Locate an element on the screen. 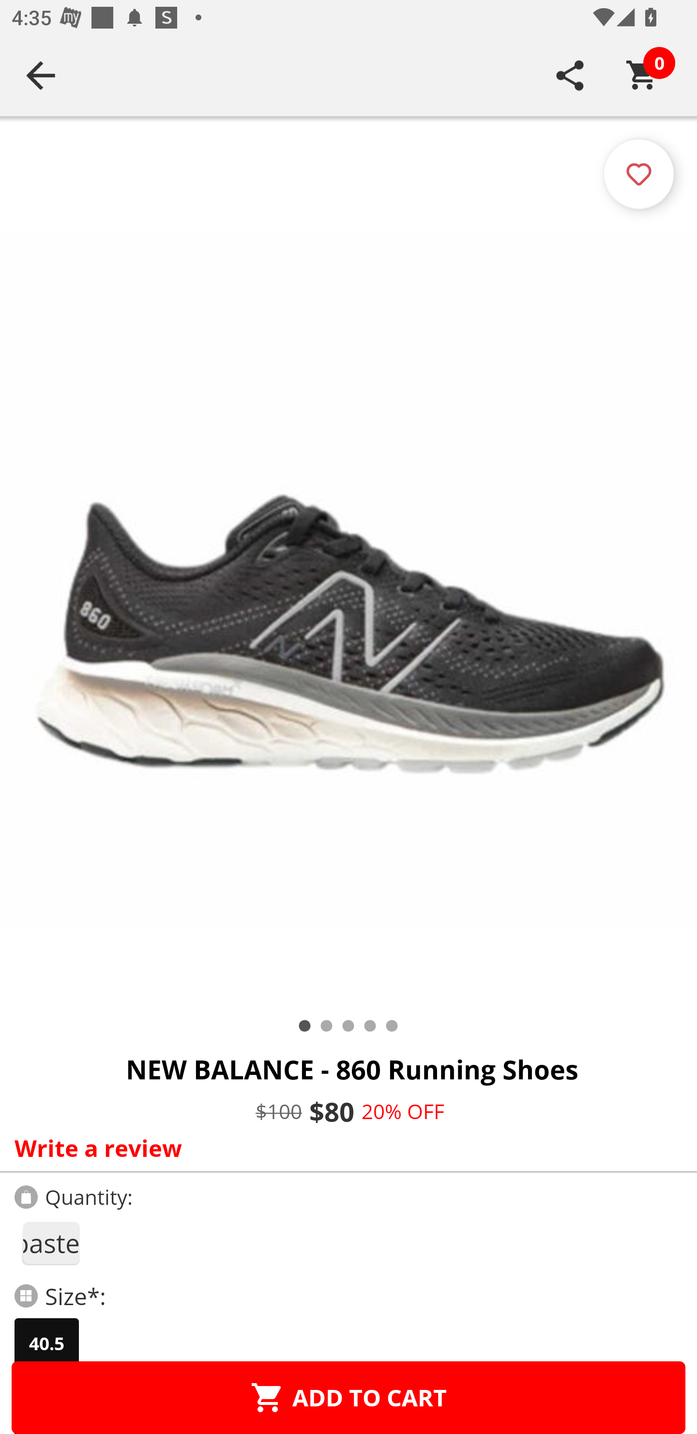 This screenshot has width=697, height=1434. Cart is located at coordinates (642, 75).